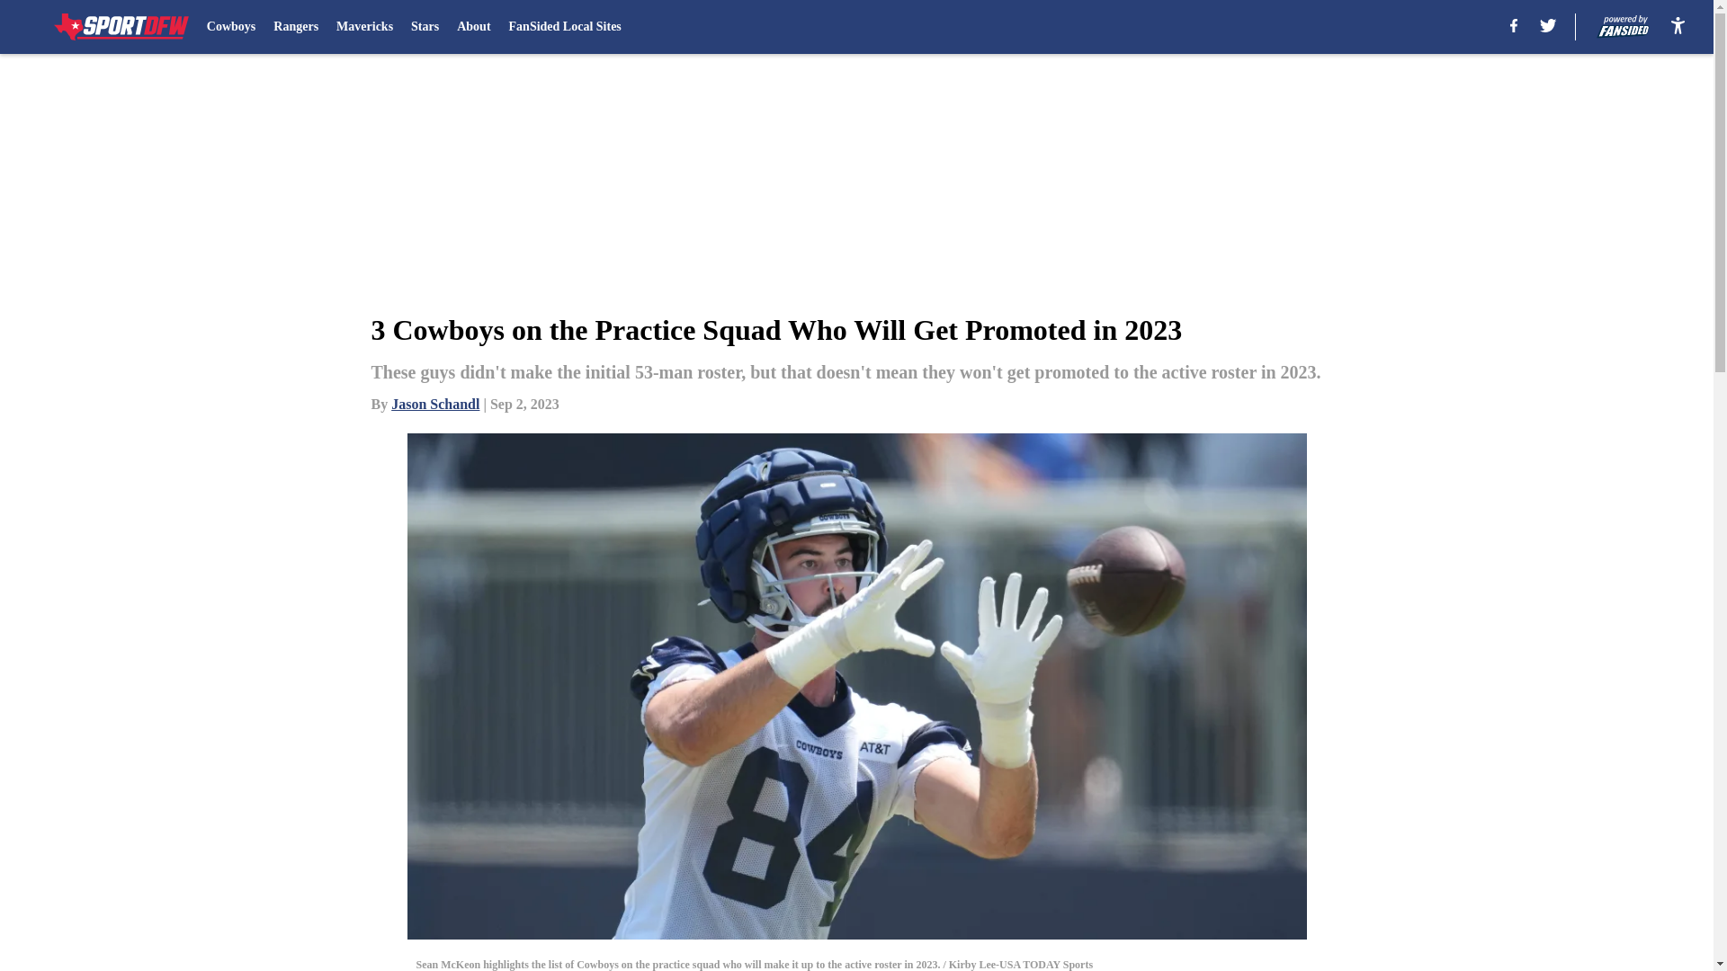 Image resolution: width=1727 pixels, height=971 pixels. What do you see at coordinates (231, 27) in the screenshot?
I see `Cowboys` at bounding box center [231, 27].